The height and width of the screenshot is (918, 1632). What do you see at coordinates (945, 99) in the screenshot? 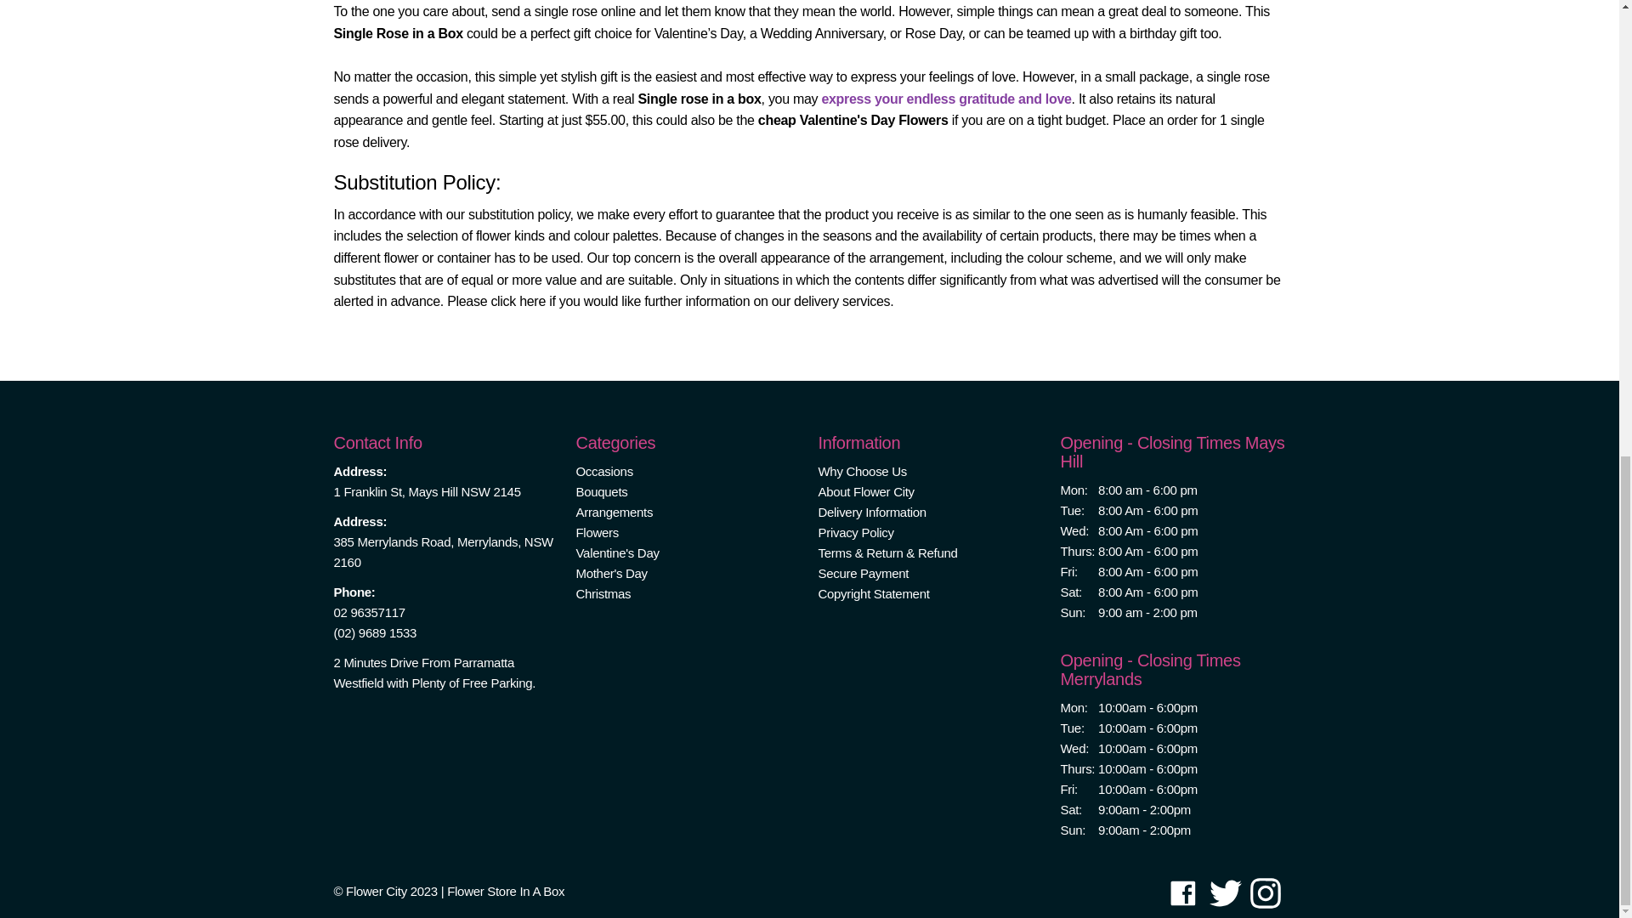
I see `express your endless gratitude and love` at bounding box center [945, 99].